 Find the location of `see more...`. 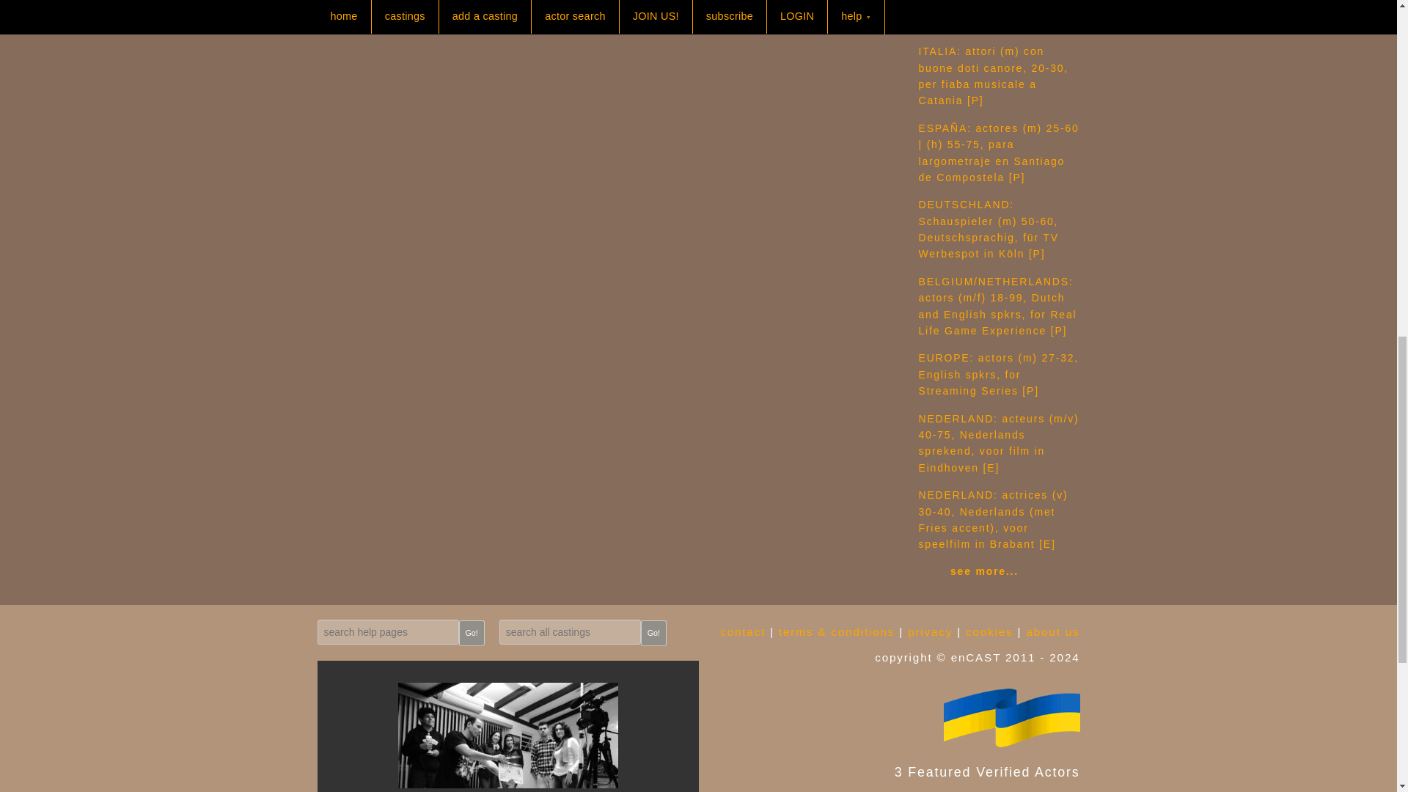

see more... is located at coordinates (984, 571).